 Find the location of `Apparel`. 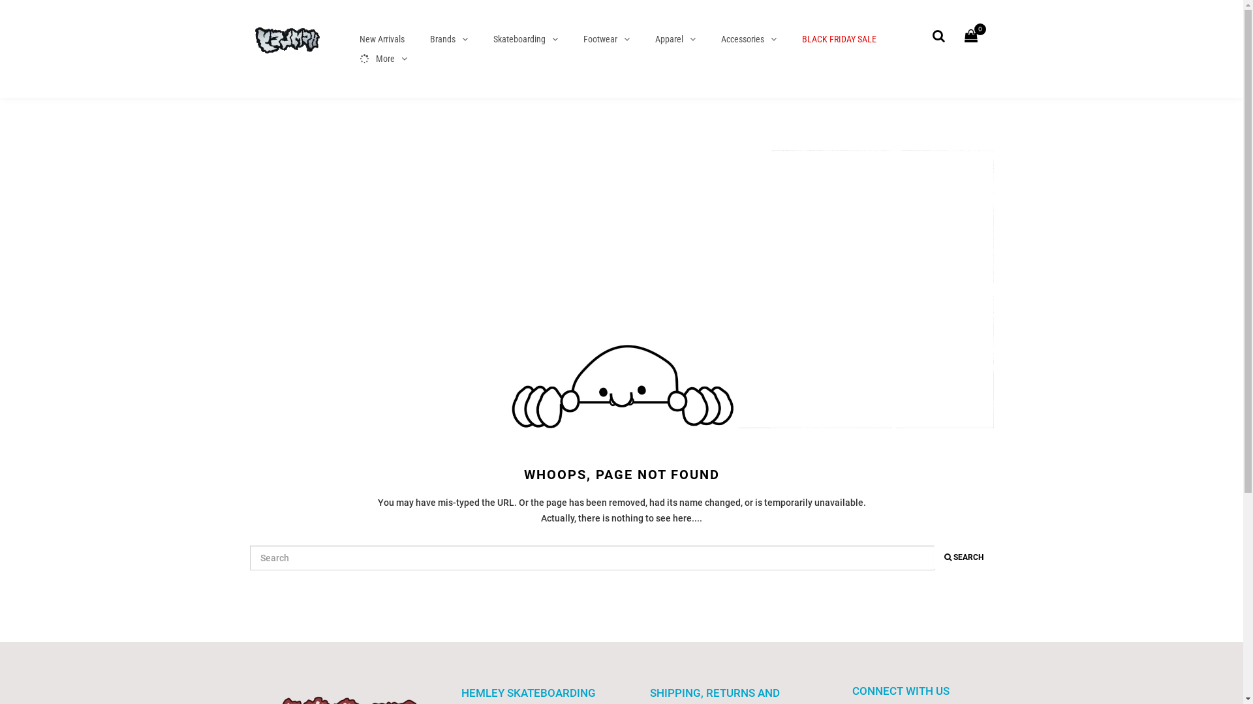

Apparel is located at coordinates (675, 39).